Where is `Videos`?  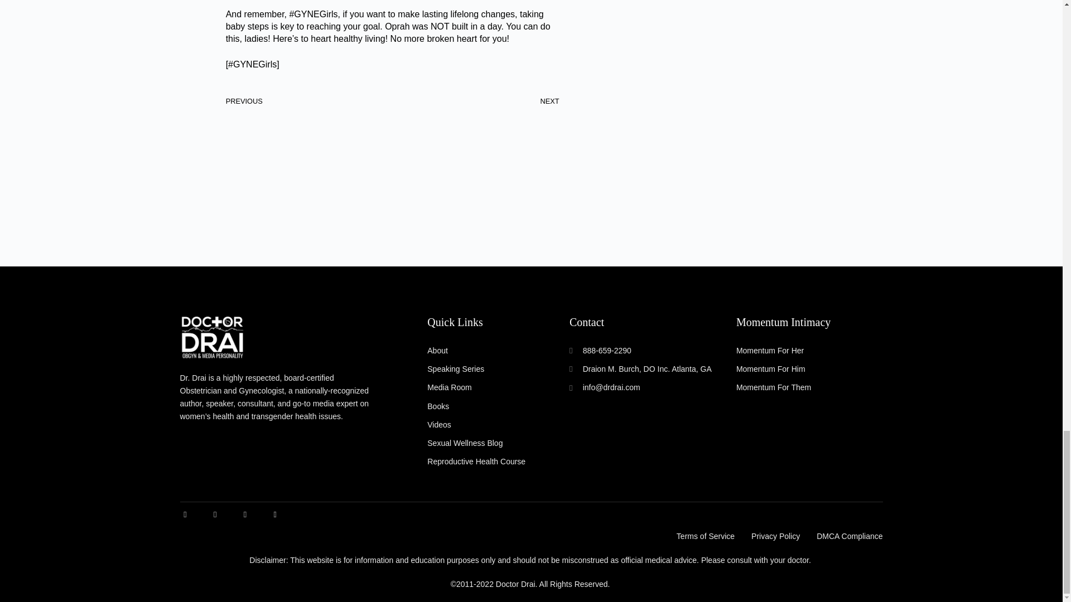
Videos is located at coordinates (499, 425).